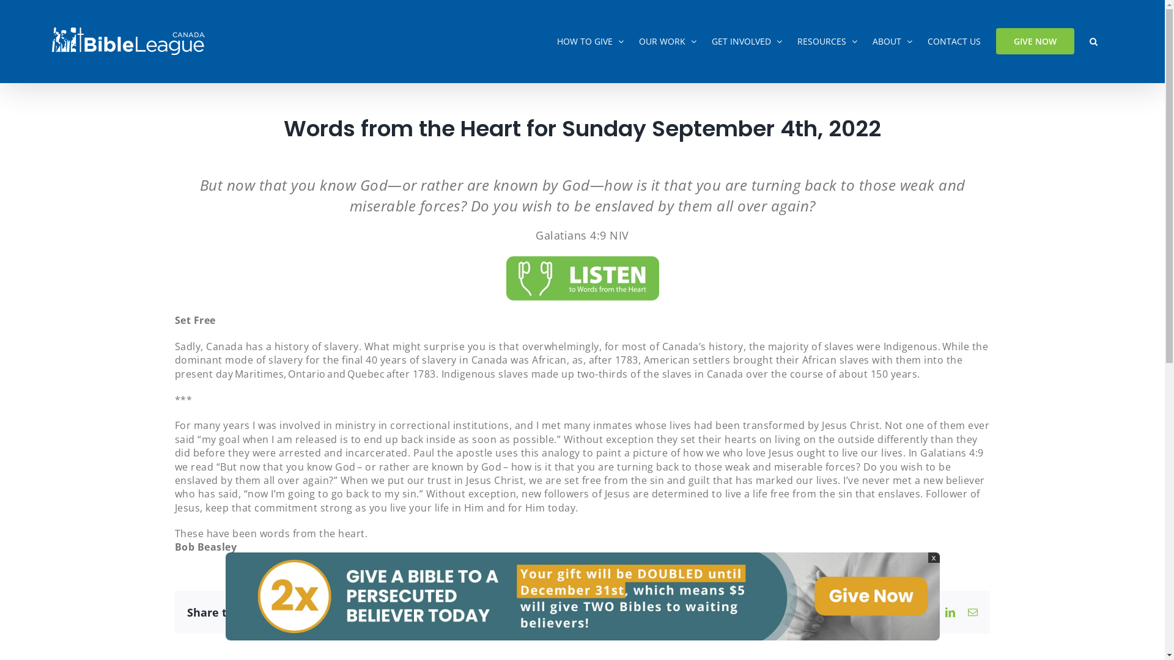 The width and height of the screenshot is (1174, 660). Describe the element at coordinates (1035, 42) in the screenshot. I see `GIVE NOW` at that location.